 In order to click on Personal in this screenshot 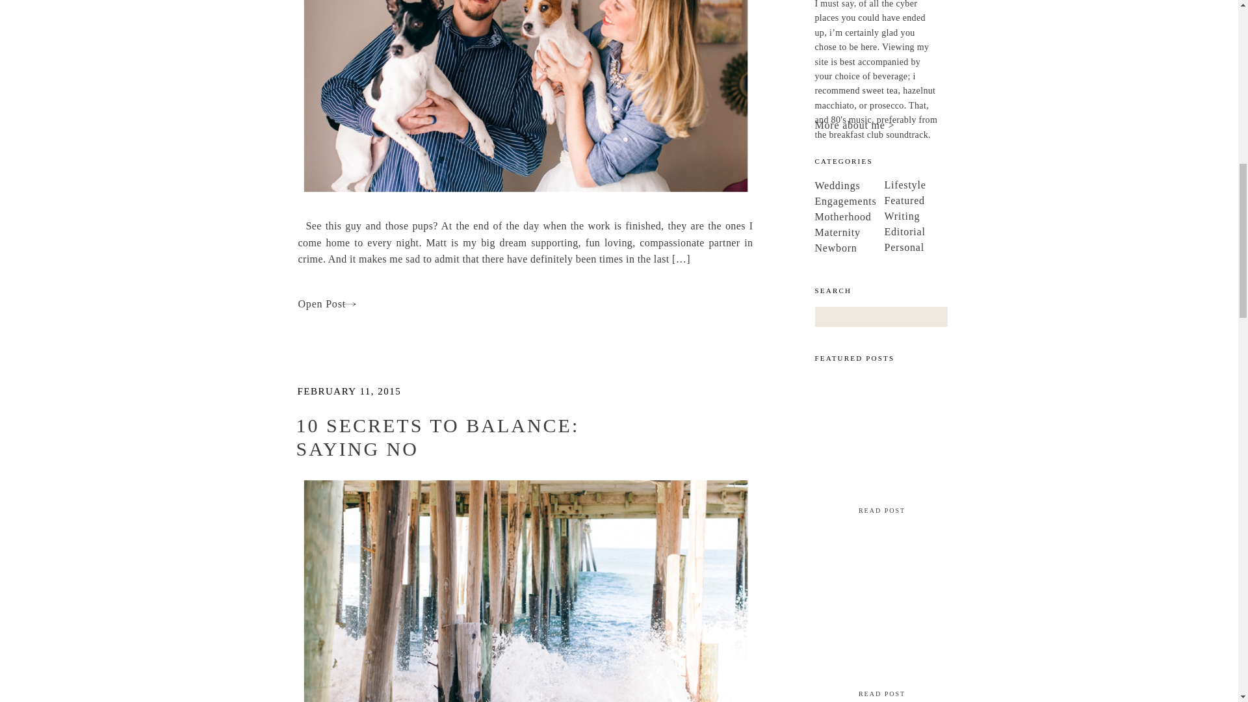, I will do `click(945, 245)`.